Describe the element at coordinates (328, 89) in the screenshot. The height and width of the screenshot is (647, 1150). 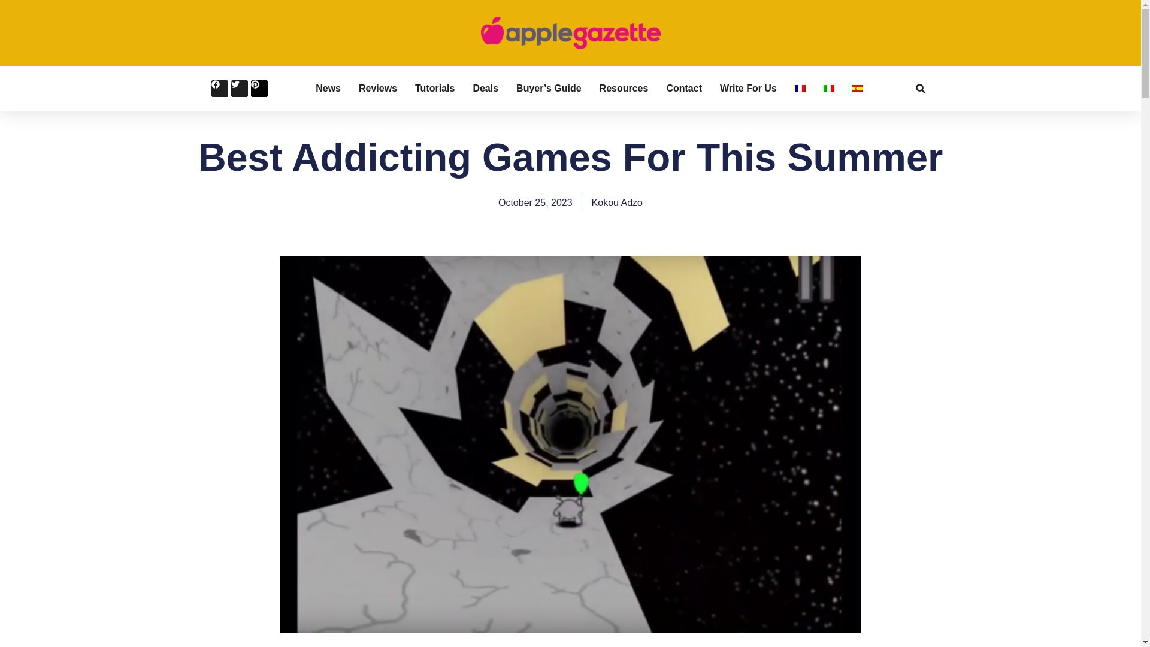
I see `News` at that location.